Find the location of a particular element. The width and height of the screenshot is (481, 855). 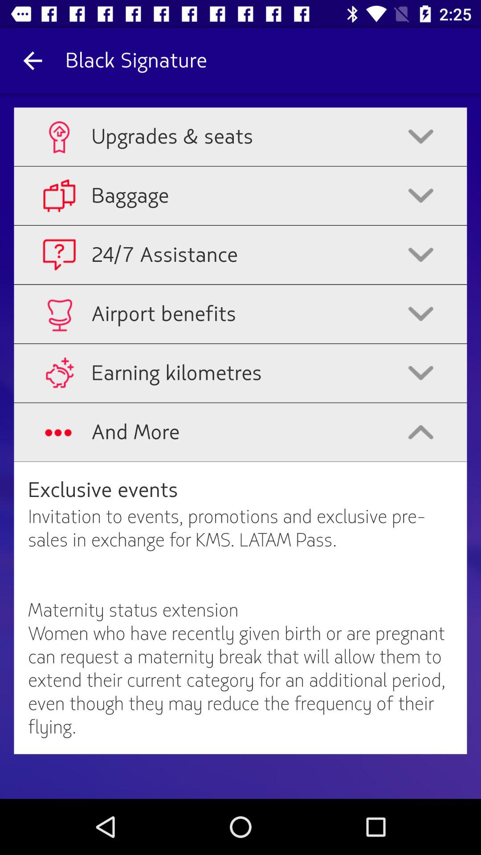

open the icon to the left of black signature item is located at coordinates (33, 61).